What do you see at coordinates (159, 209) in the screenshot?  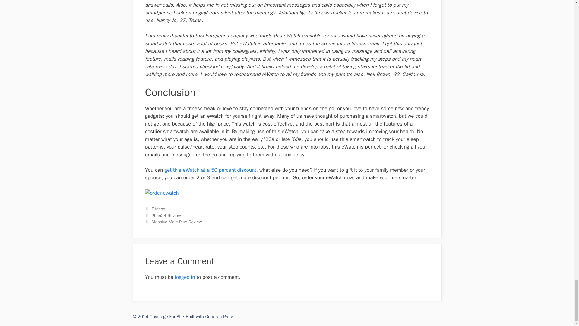 I see `Fitness` at bounding box center [159, 209].